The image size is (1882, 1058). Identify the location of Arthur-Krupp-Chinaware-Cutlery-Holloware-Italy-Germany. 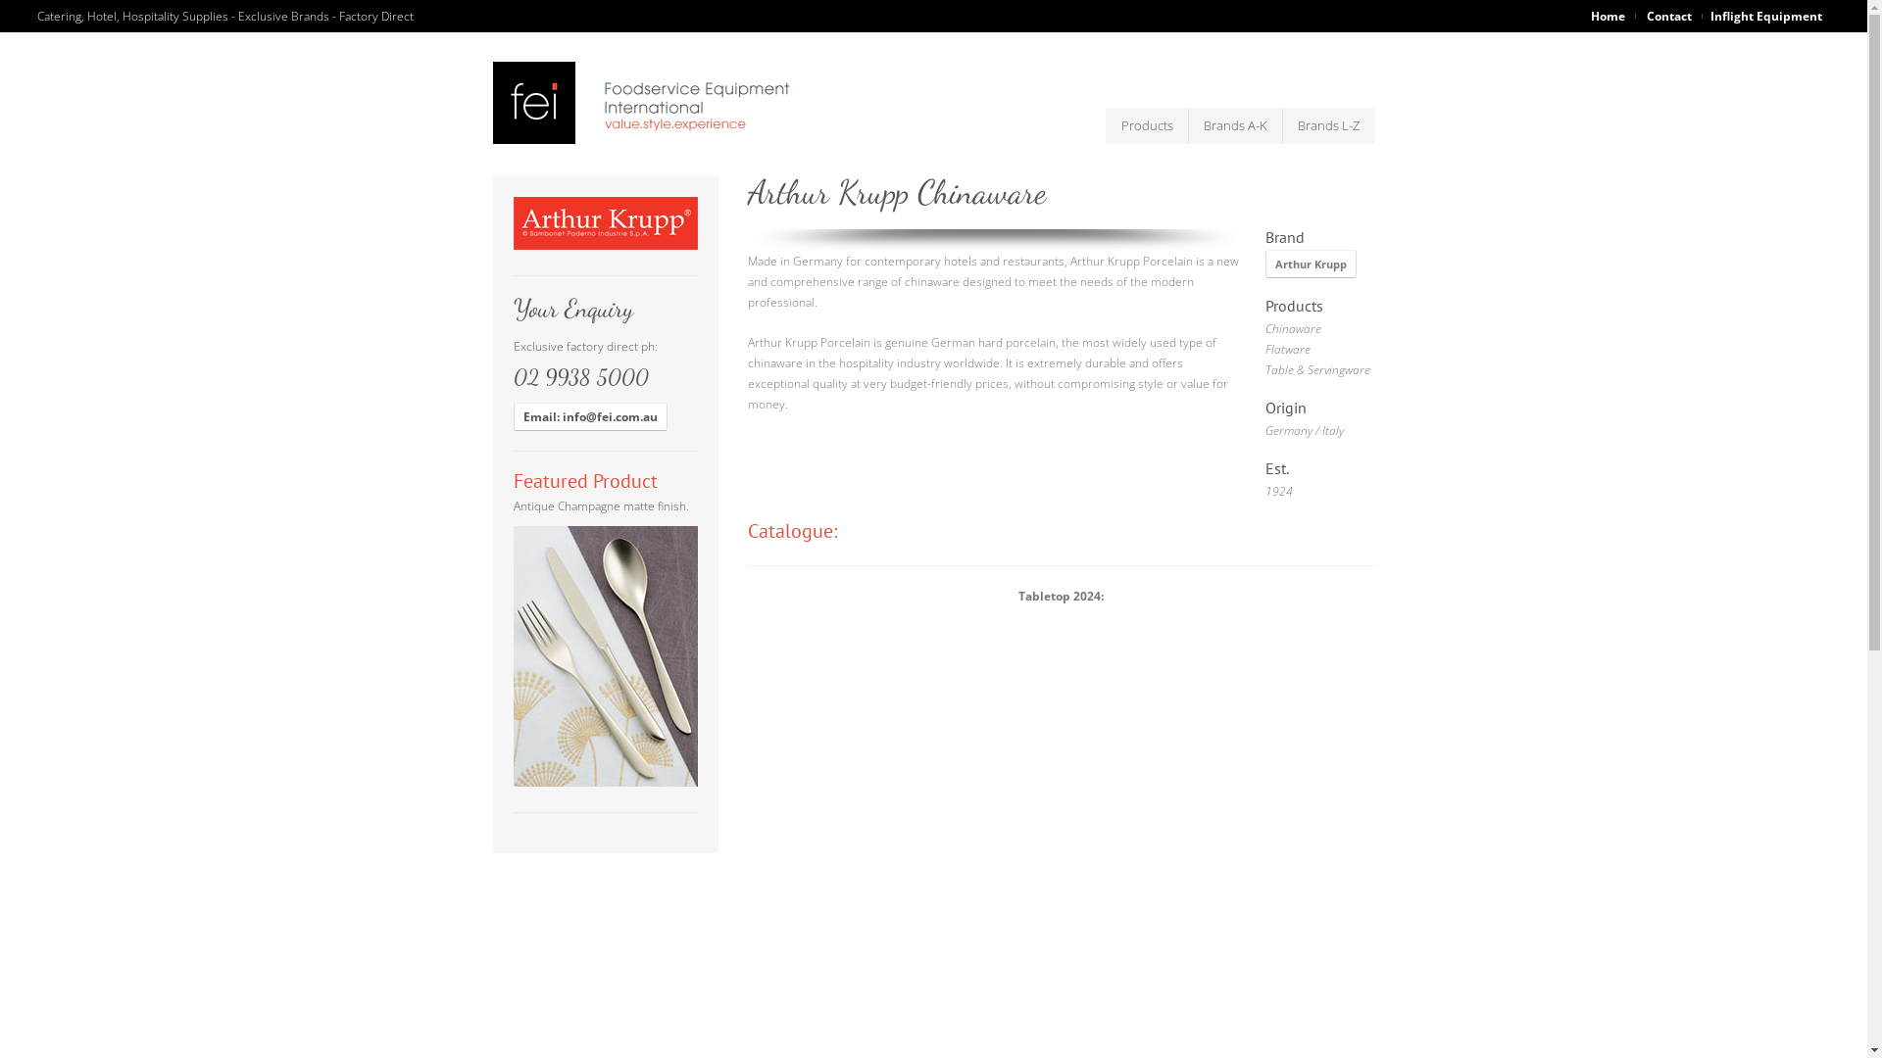
(606, 223).